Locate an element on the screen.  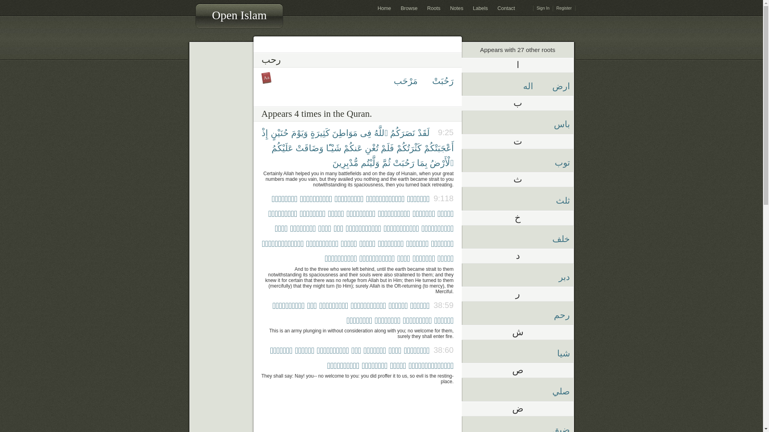
Sign In is located at coordinates (543, 8).